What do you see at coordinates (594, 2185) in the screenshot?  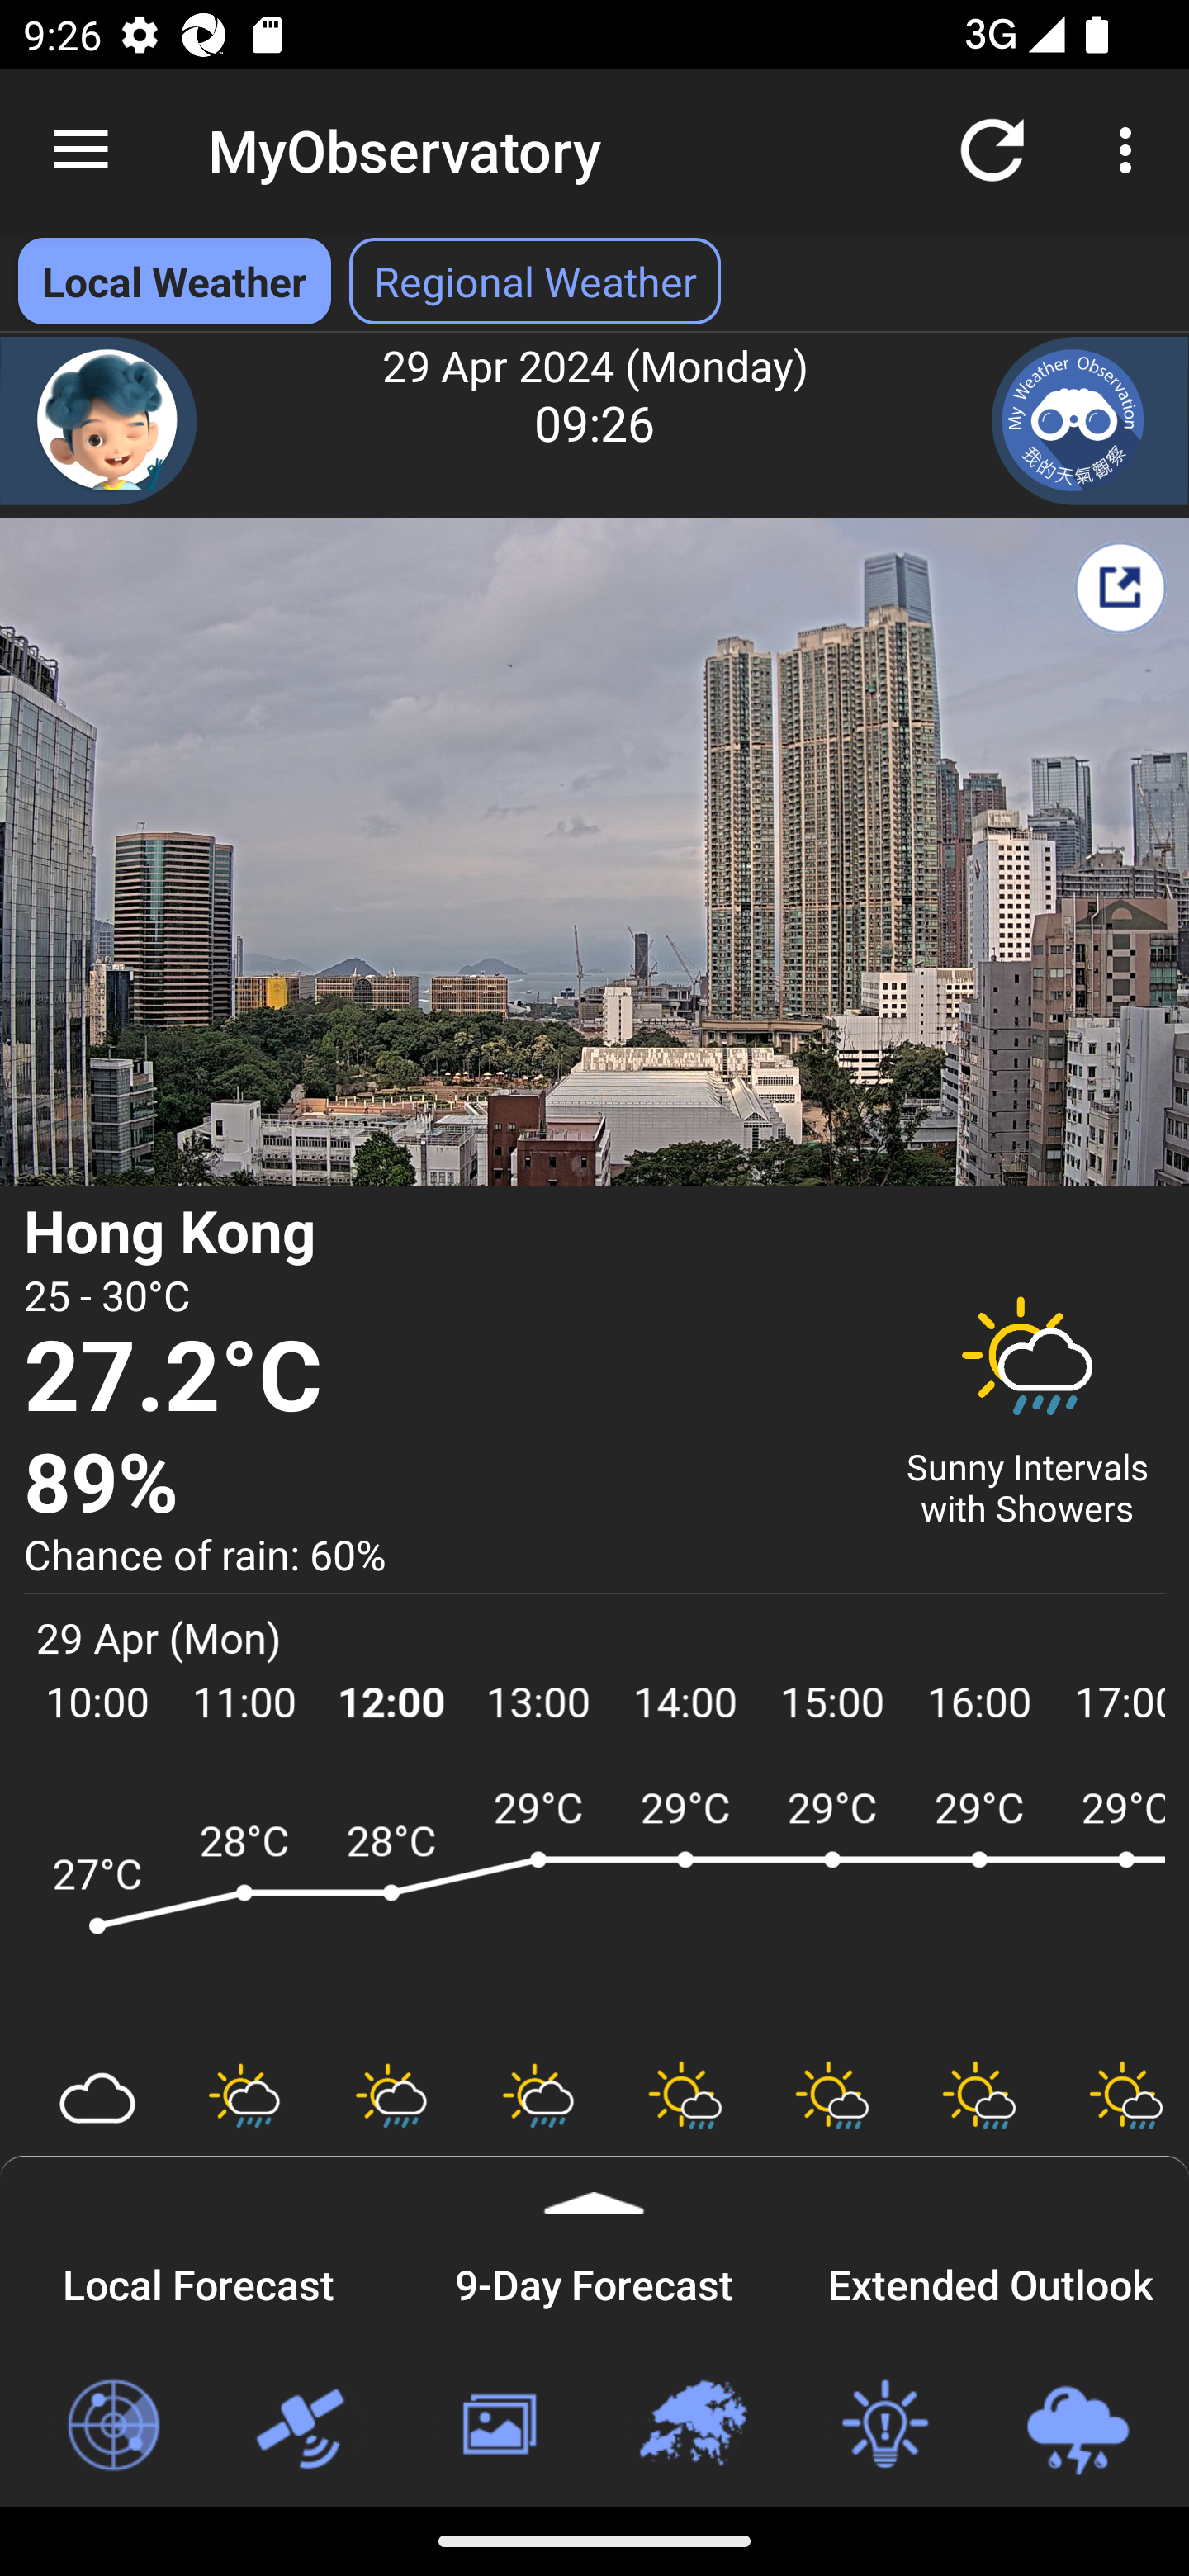 I see `Expand` at bounding box center [594, 2185].